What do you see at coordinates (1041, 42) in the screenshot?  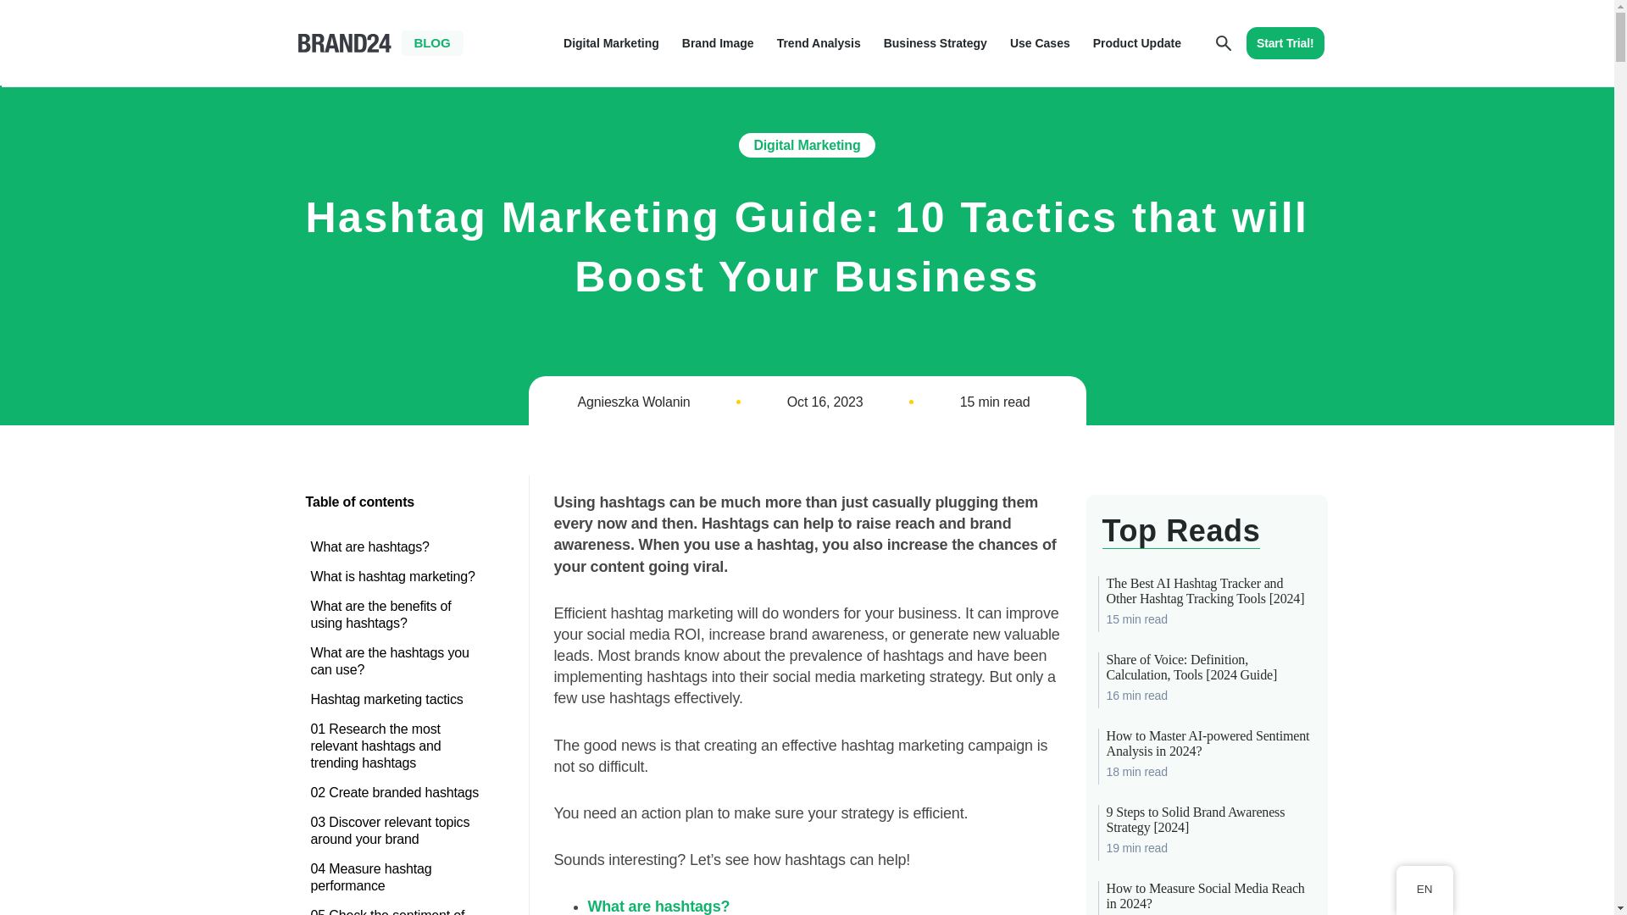 I see `Use Cases` at bounding box center [1041, 42].